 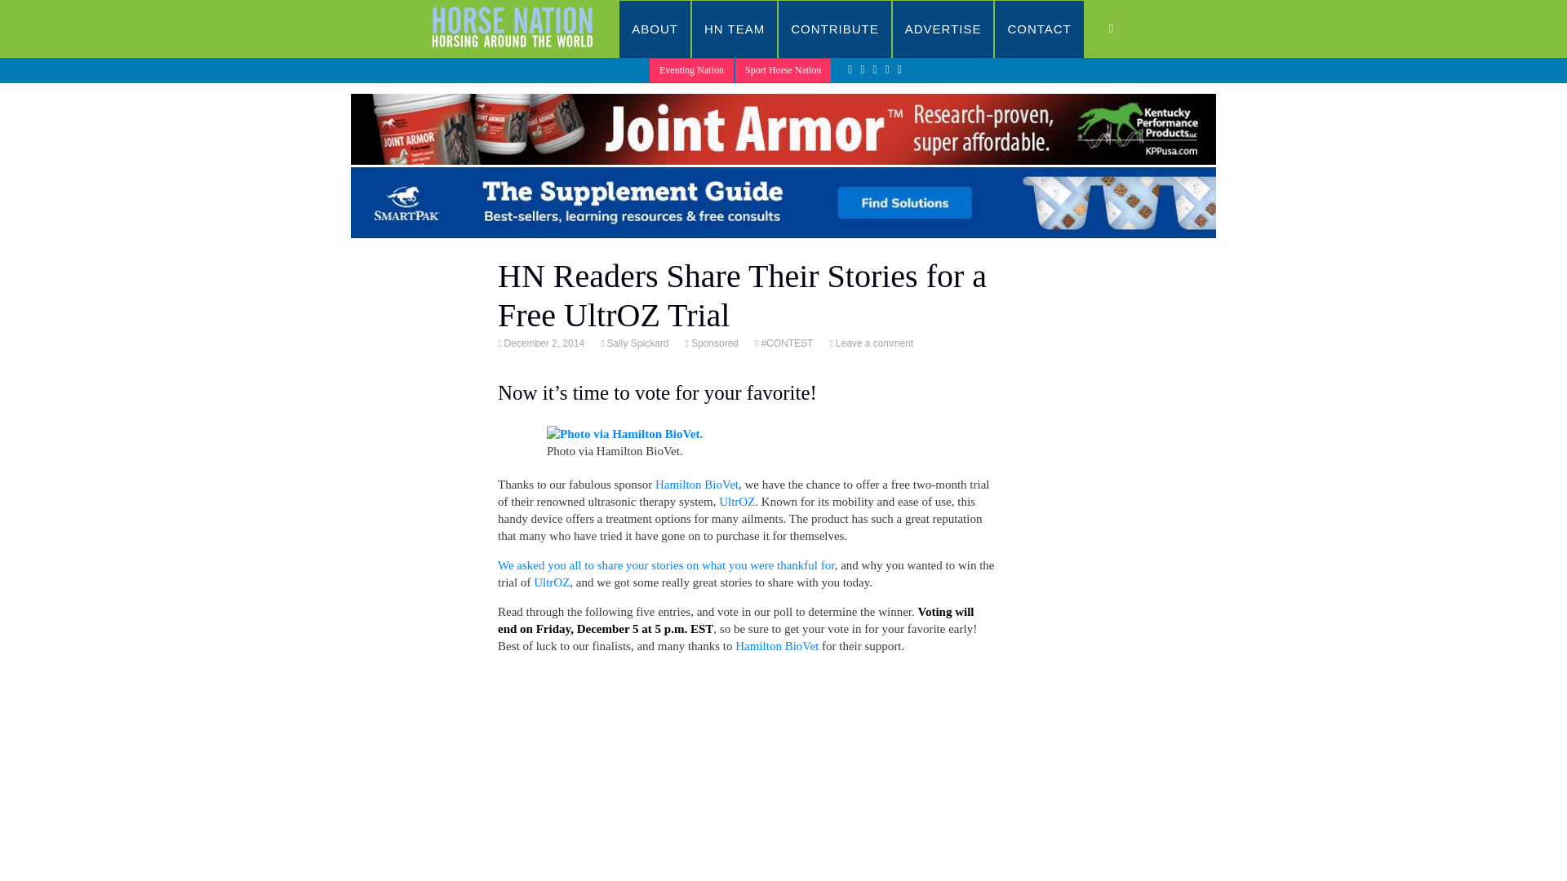 What do you see at coordinates (696, 485) in the screenshot?
I see `Hamilton BioVet` at bounding box center [696, 485].